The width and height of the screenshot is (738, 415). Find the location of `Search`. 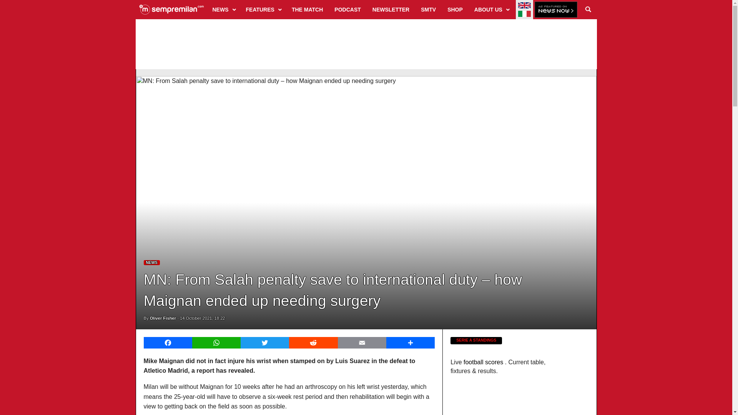

Search is located at coordinates (588, 9).